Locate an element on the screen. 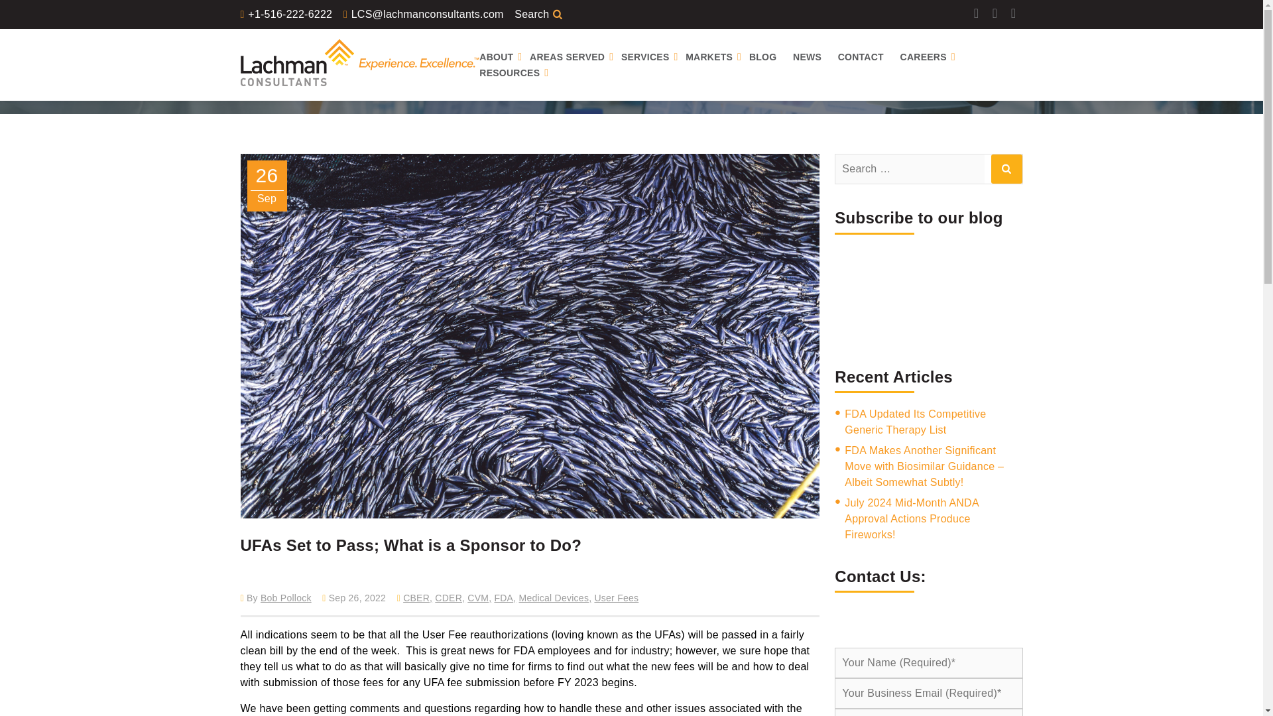 The height and width of the screenshot is (716, 1273). ABOUT is located at coordinates (503, 57).